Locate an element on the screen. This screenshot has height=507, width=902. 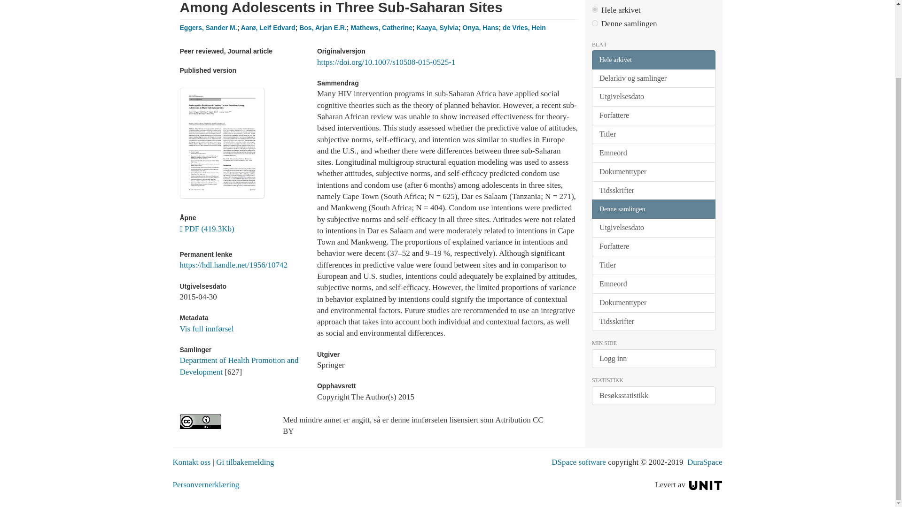
de Vries, Hein is located at coordinates (524, 27).